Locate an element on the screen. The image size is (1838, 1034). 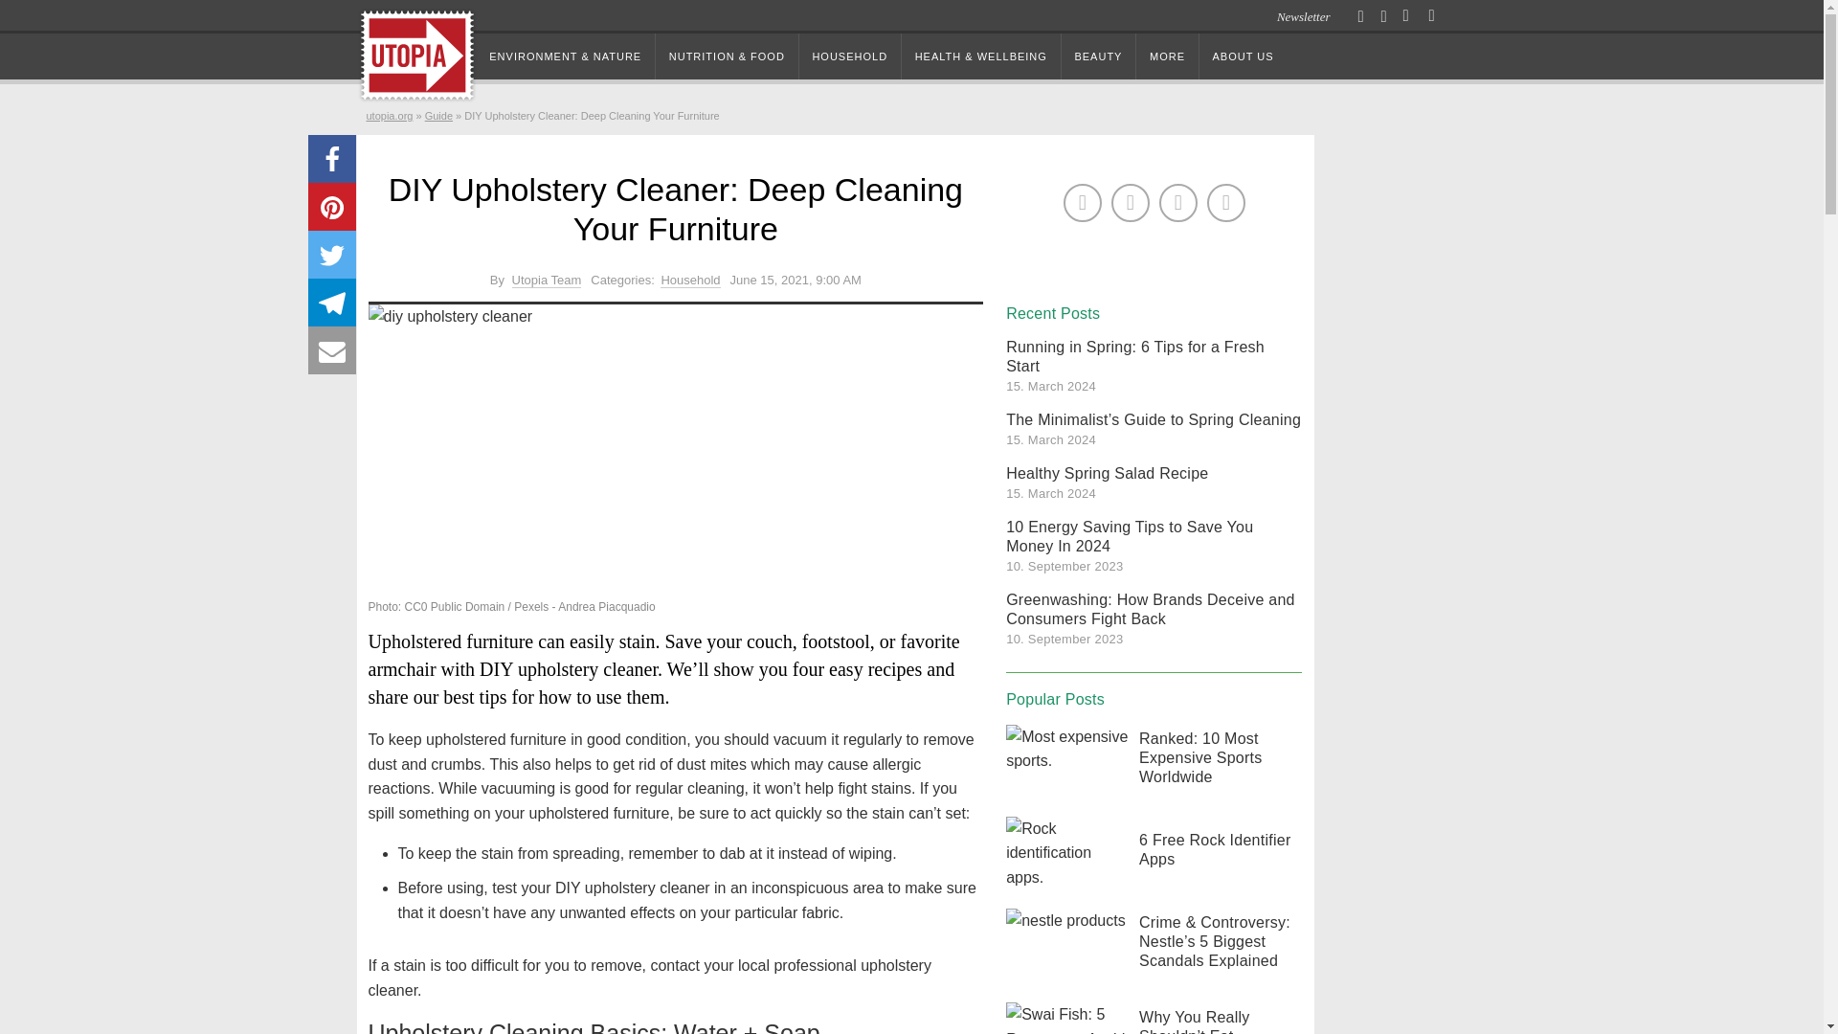
Posts by Utopia Team is located at coordinates (548, 281).